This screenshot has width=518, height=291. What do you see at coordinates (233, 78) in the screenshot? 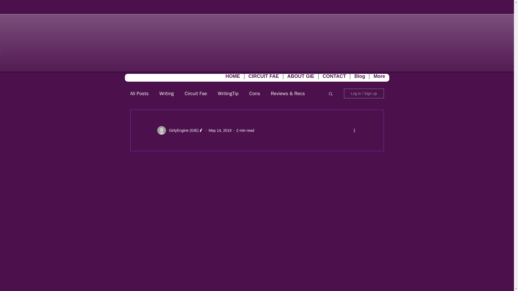
I see `HOME` at bounding box center [233, 78].